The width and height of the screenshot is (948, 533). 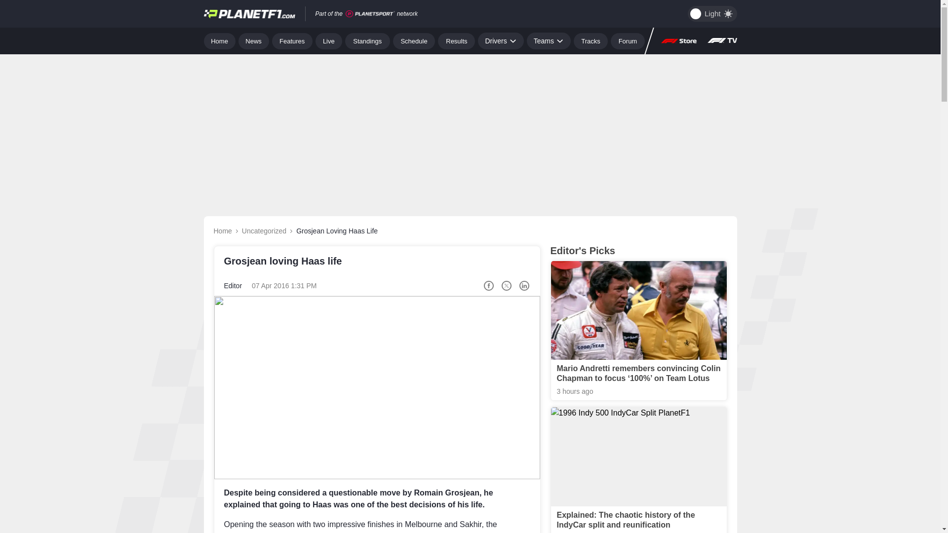 What do you see at coordinates (500, 40) in the screenshot?
I see `Drivers` at bounding box center [500, 40].